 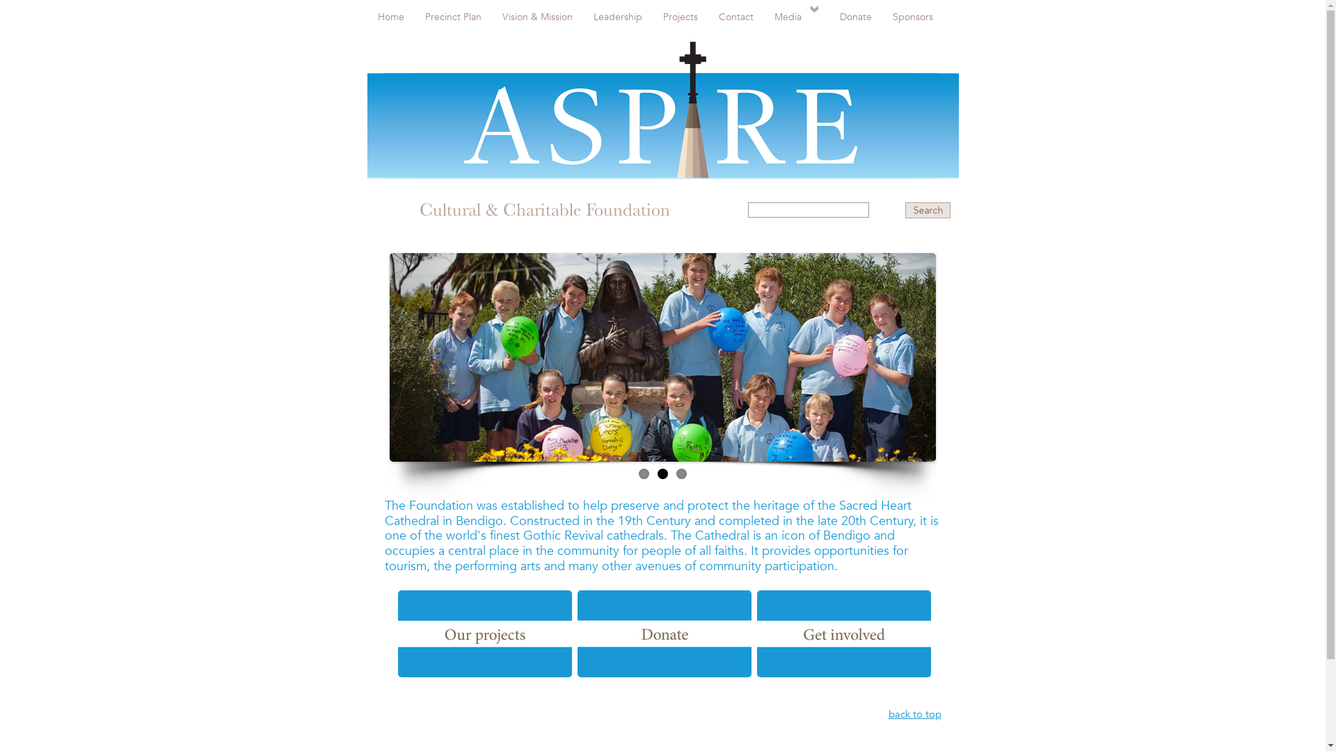 I want to click on Sponsors, so click(x=913, y=17).